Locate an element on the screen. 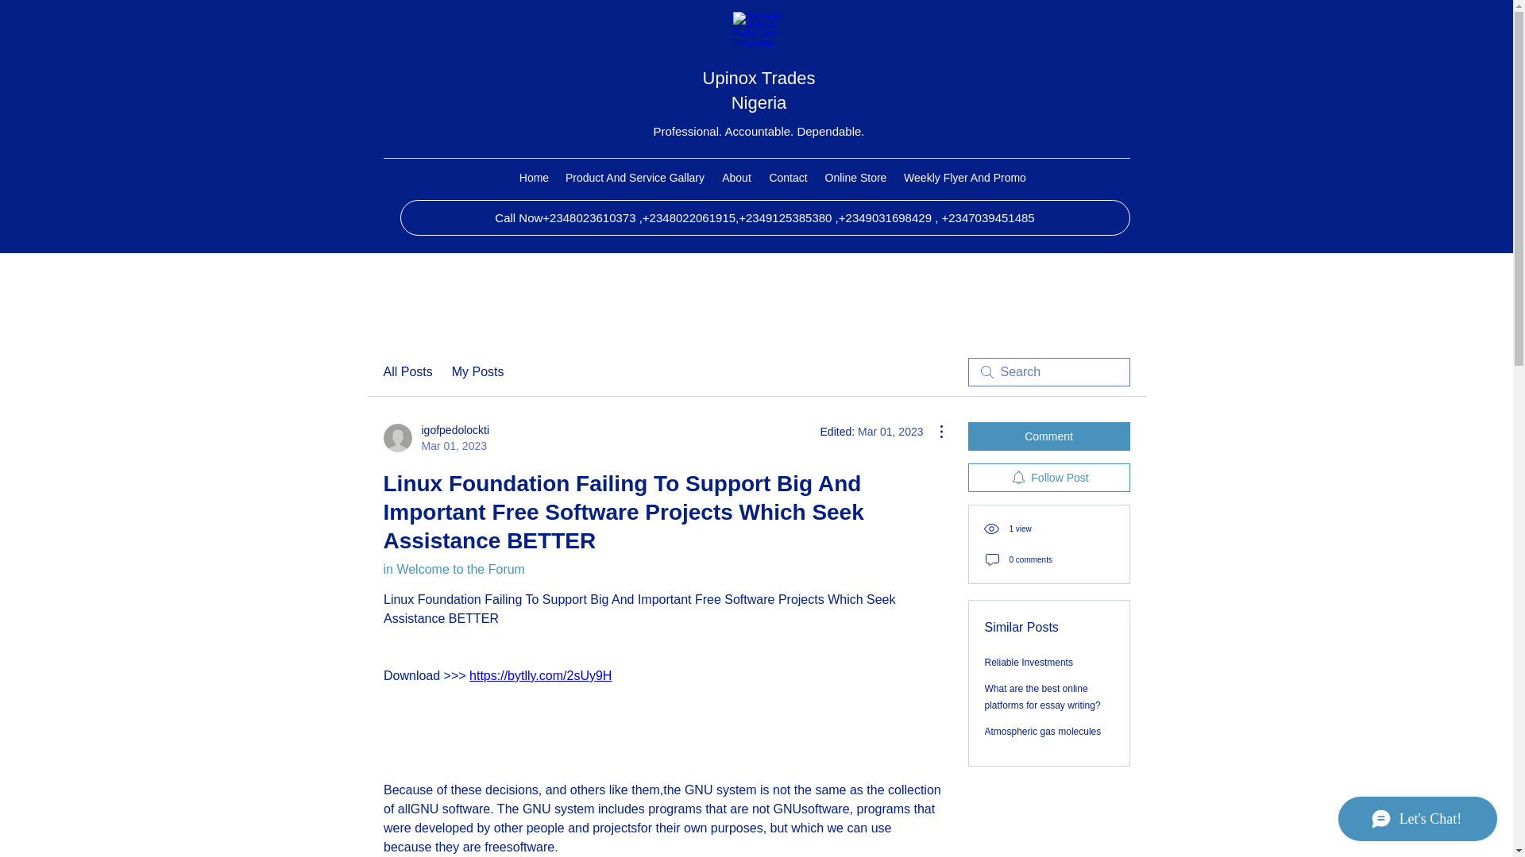 The height and width of the screenshot is (857, 1525). in Welcome to the Forum is located at coordinates (453, 568).